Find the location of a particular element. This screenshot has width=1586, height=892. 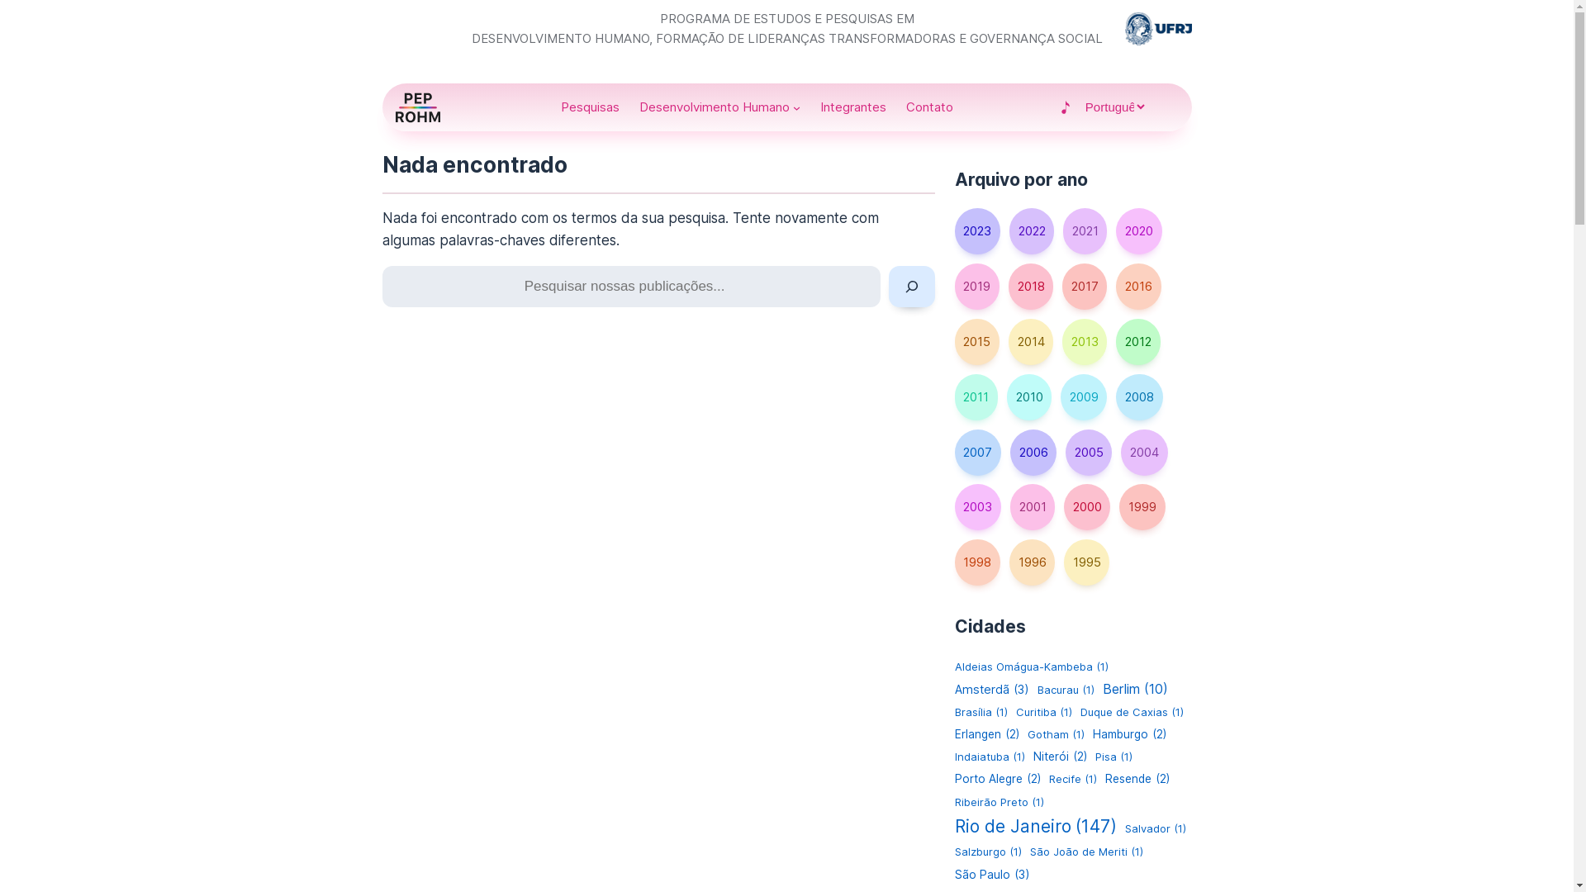

2012 is located at coordinates (1138, 342).